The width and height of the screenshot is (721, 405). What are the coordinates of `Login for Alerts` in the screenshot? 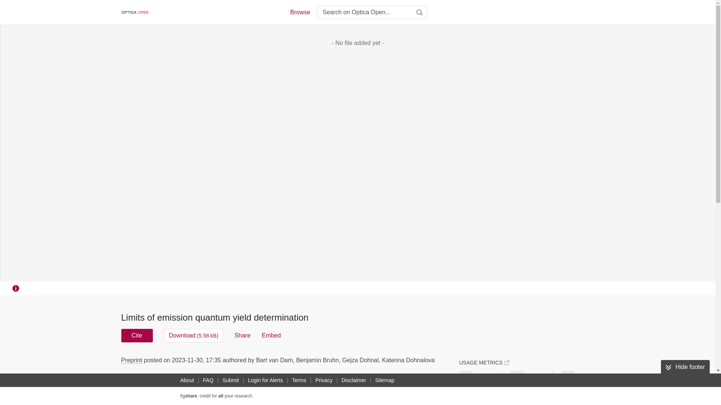 It's located at (265, 380).